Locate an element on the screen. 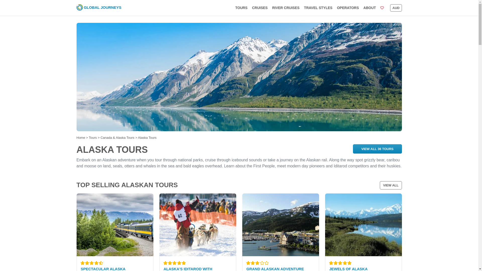  Tours is located at coordinates (93, 138).